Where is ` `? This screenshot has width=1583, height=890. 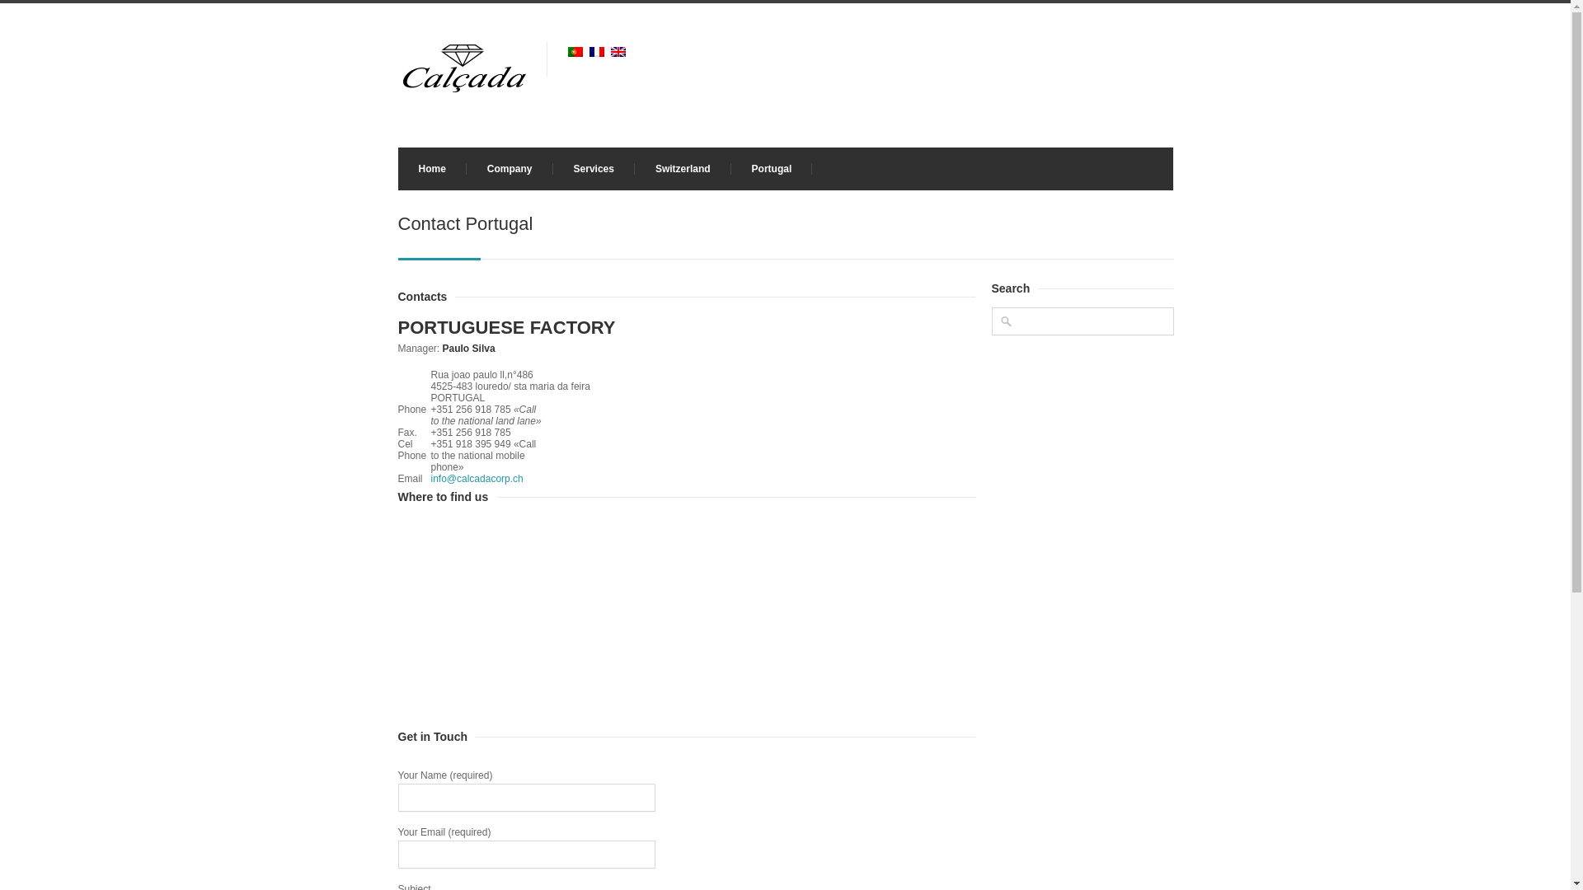   is located at coordinates (596, 51).